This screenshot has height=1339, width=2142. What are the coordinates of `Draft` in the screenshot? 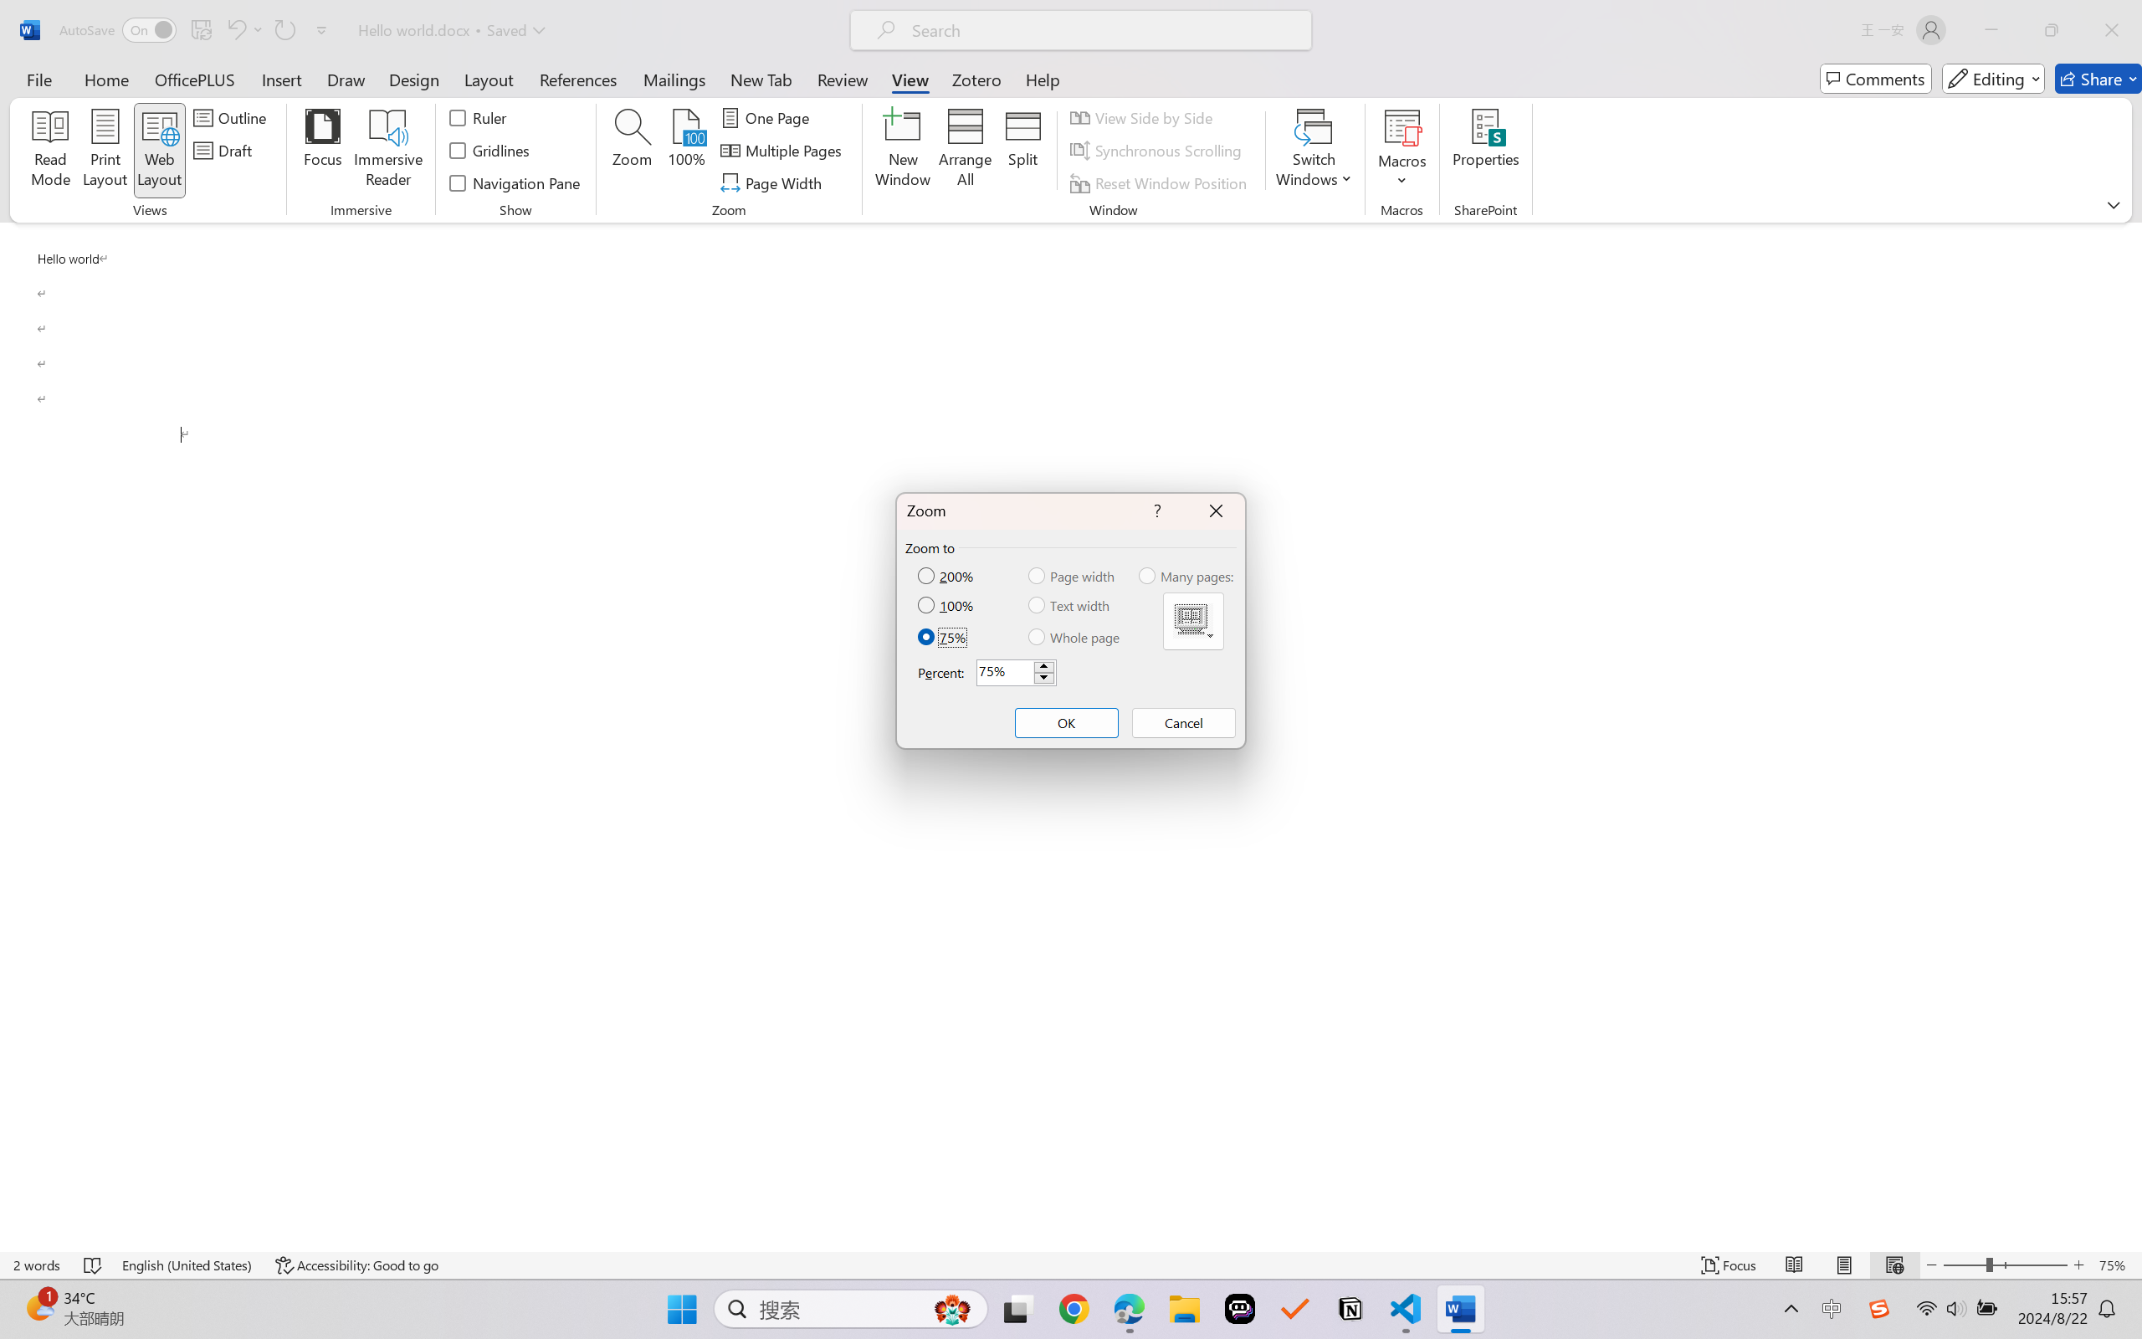 It's located at (226, 151).